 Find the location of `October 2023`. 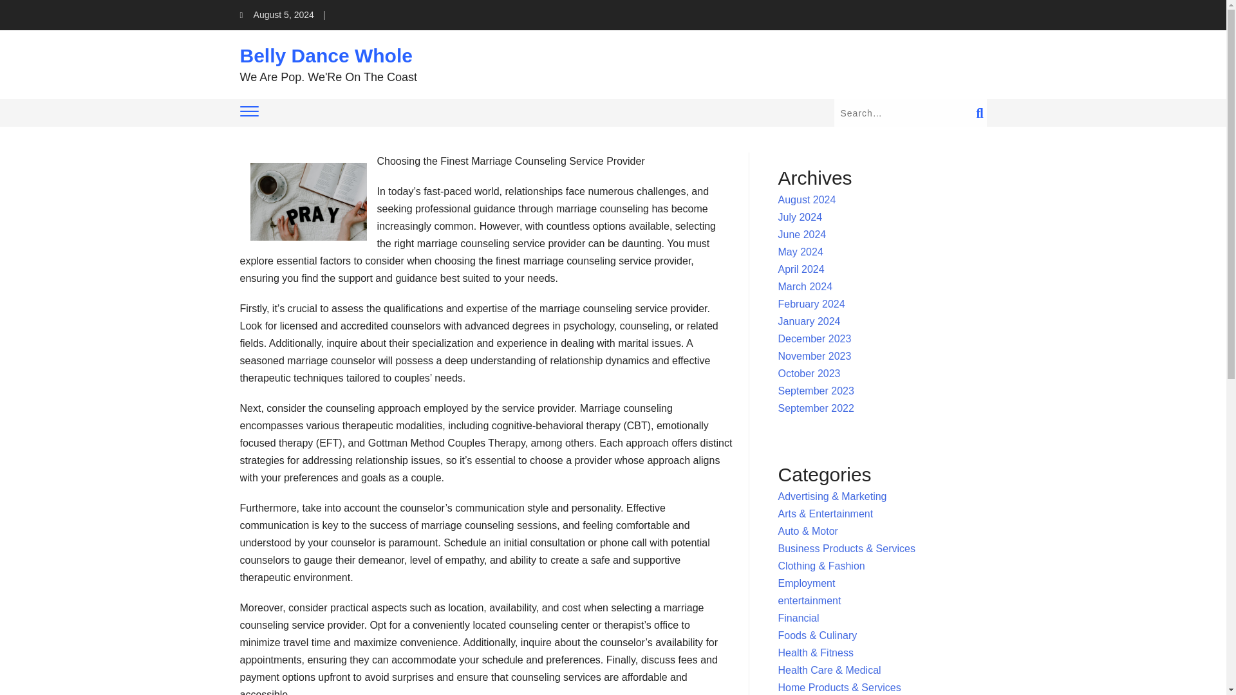

October 2023 is located at coordinates (809, 373).